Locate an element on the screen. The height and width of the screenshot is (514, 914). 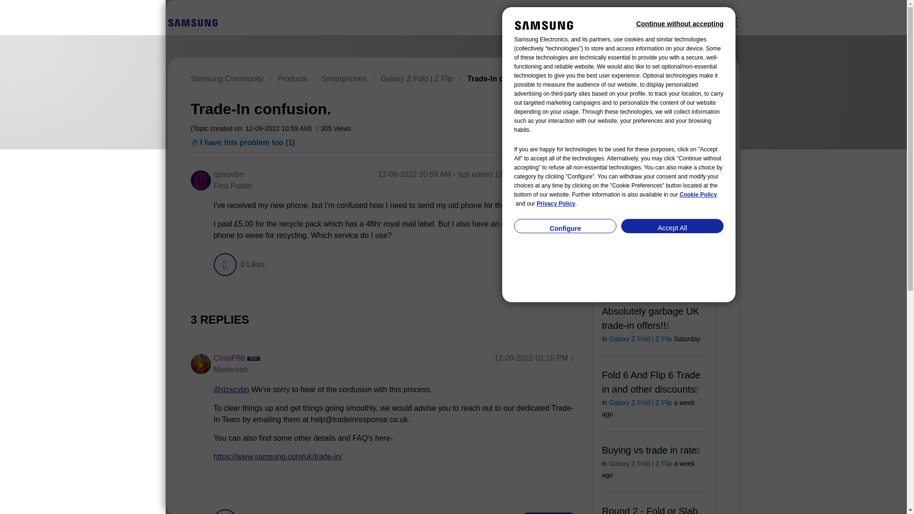
English is located at coordinates (192, 23).